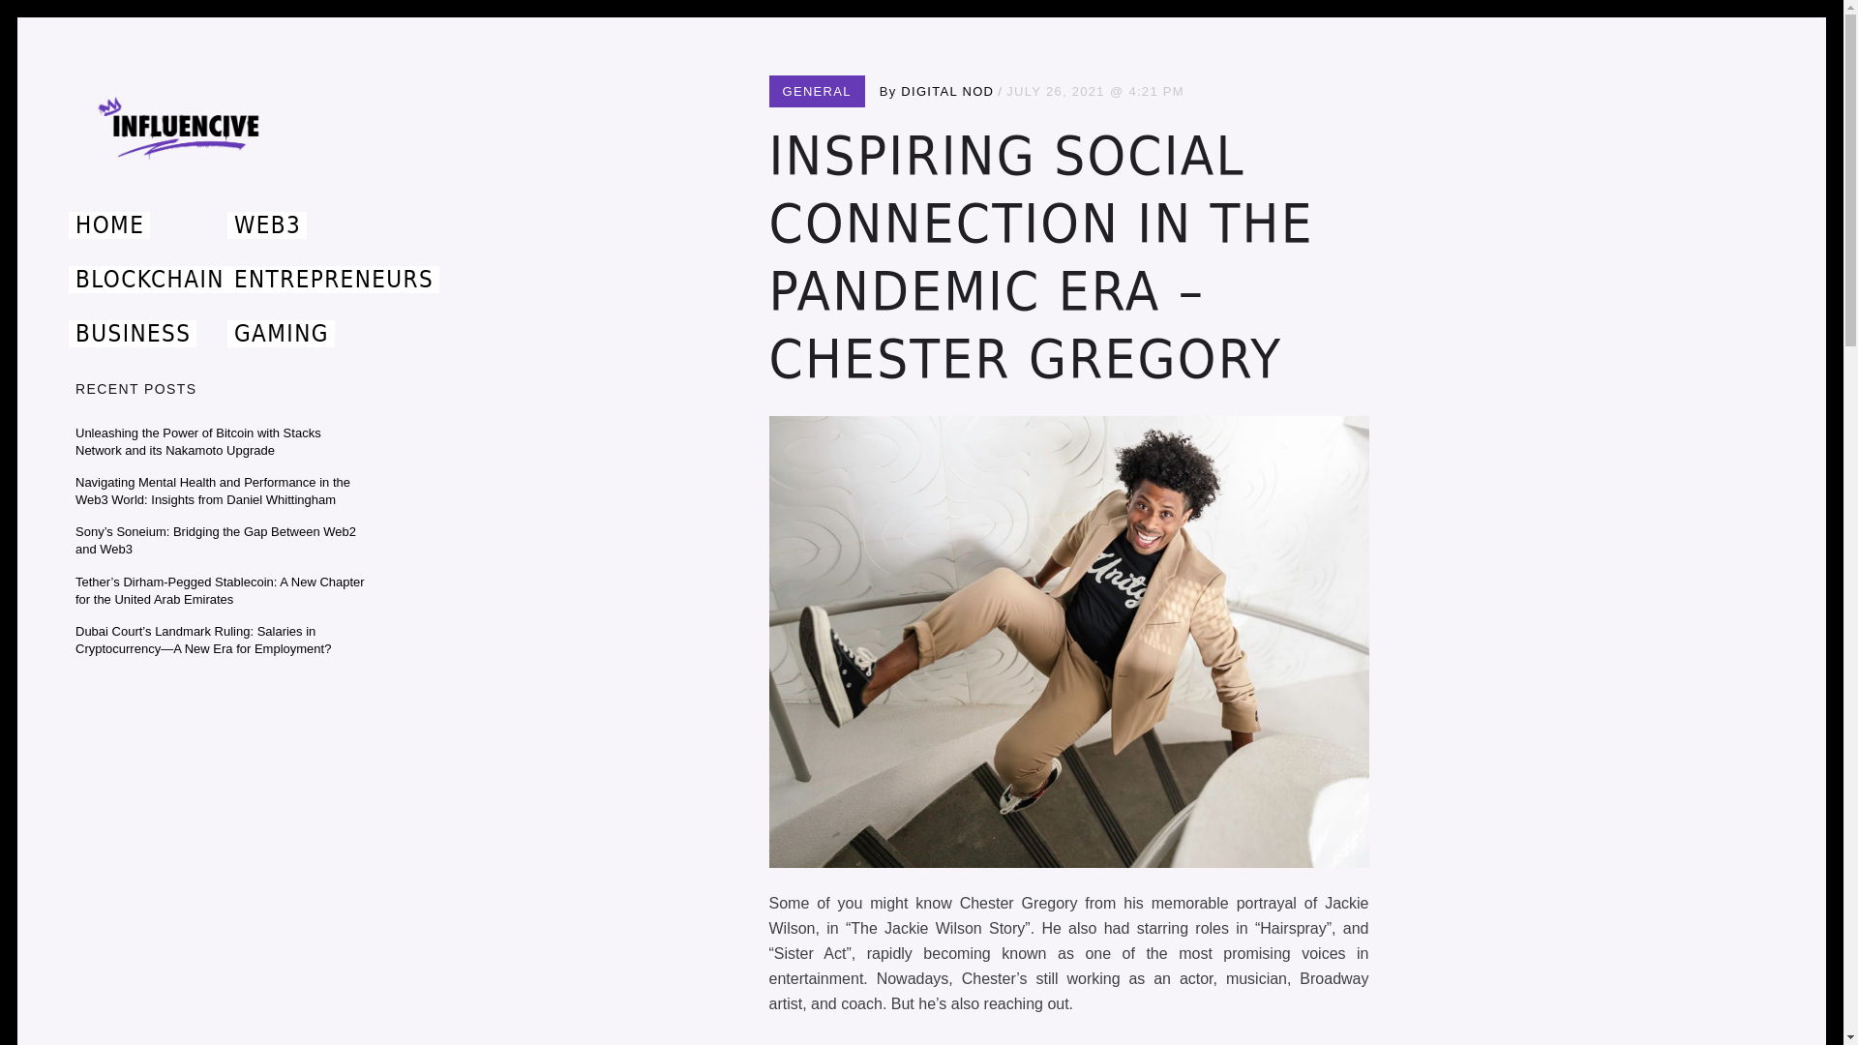 Image resolution: width=1858 pixels, height=1045 pixels. What do you see at coordinates (149, 280) in the screenshot?
I see `BLOCKCHAIN` at bounding box center [149, 280].